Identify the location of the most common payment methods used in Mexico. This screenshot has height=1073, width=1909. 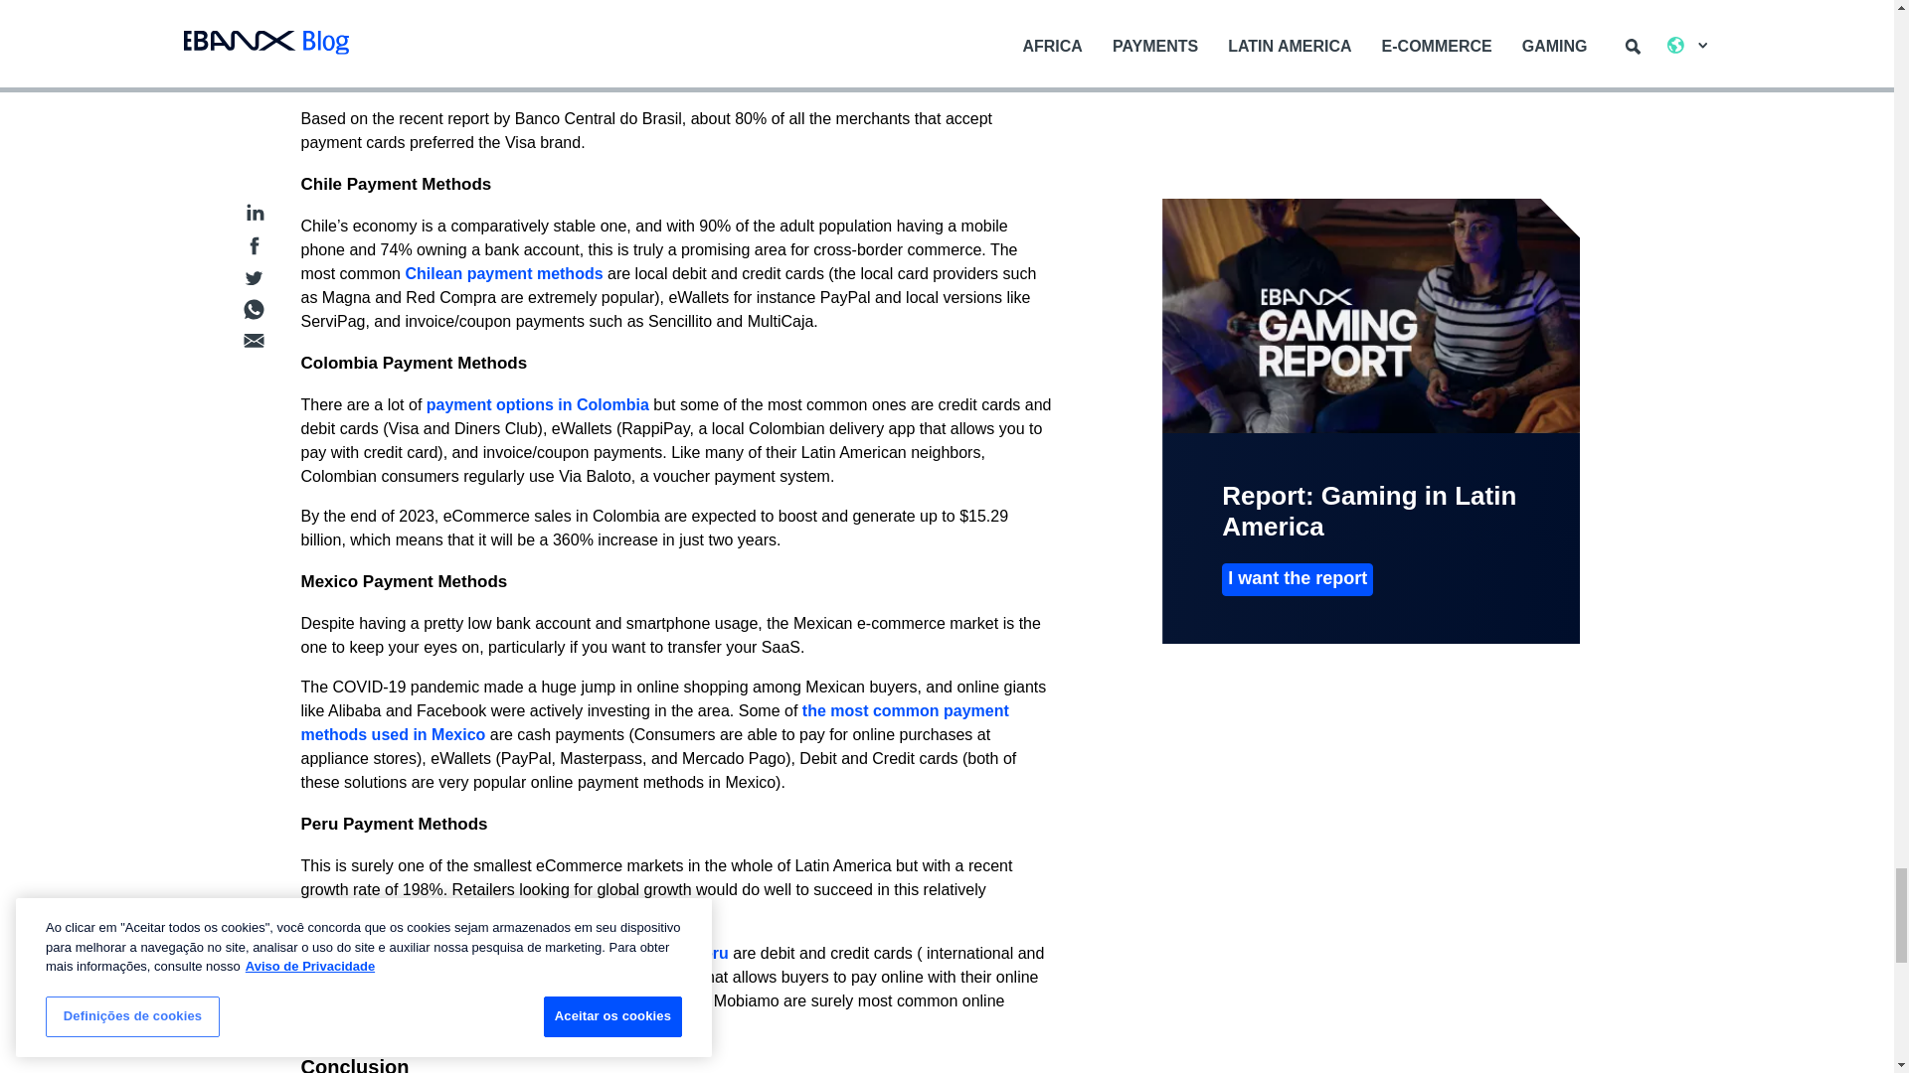
(653, 723).